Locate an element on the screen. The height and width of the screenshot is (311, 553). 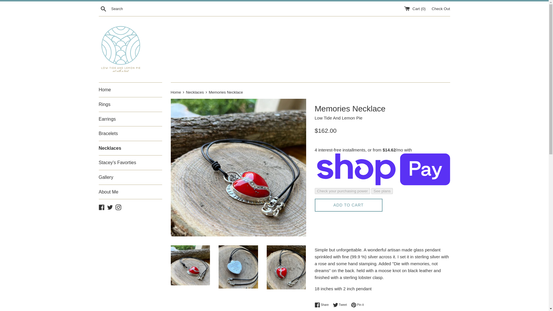
Home is located at coordinates (176, 92).